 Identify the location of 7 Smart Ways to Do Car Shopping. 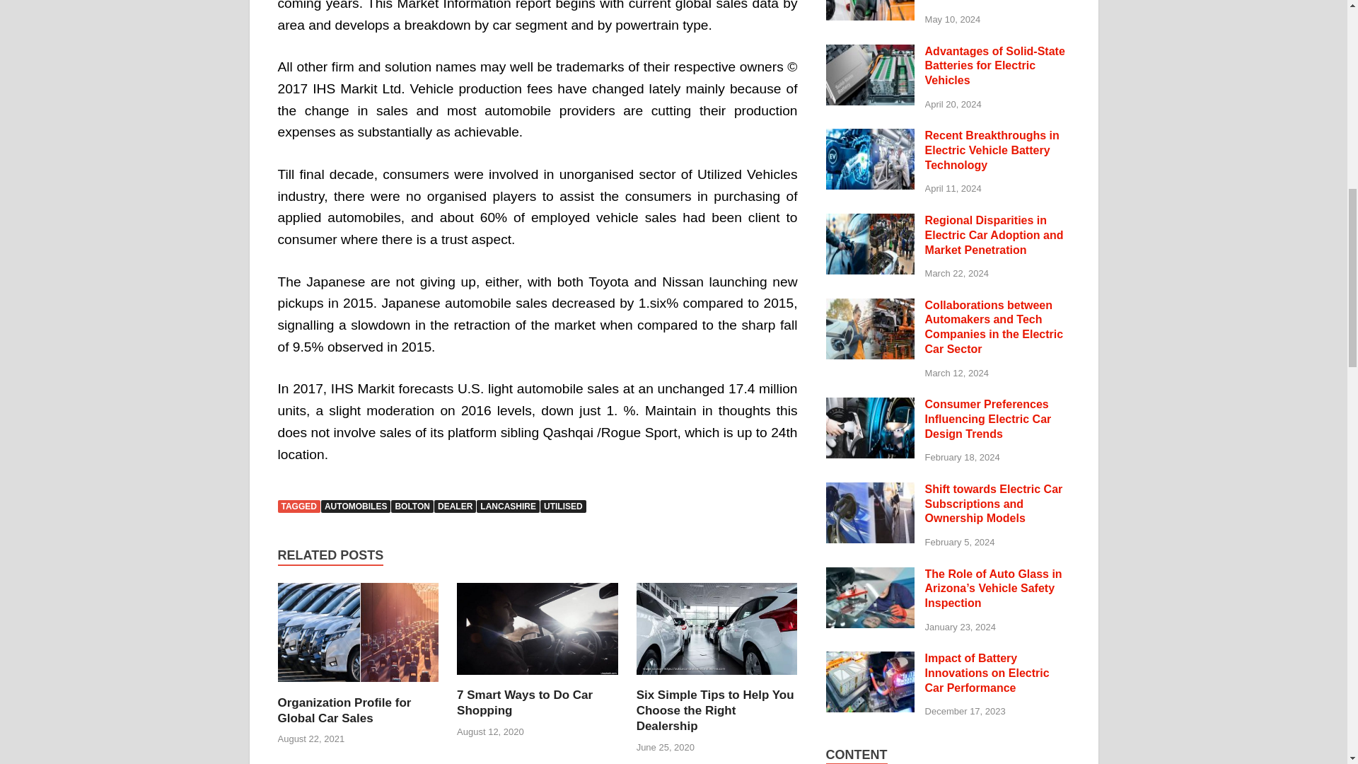
(524, 703).